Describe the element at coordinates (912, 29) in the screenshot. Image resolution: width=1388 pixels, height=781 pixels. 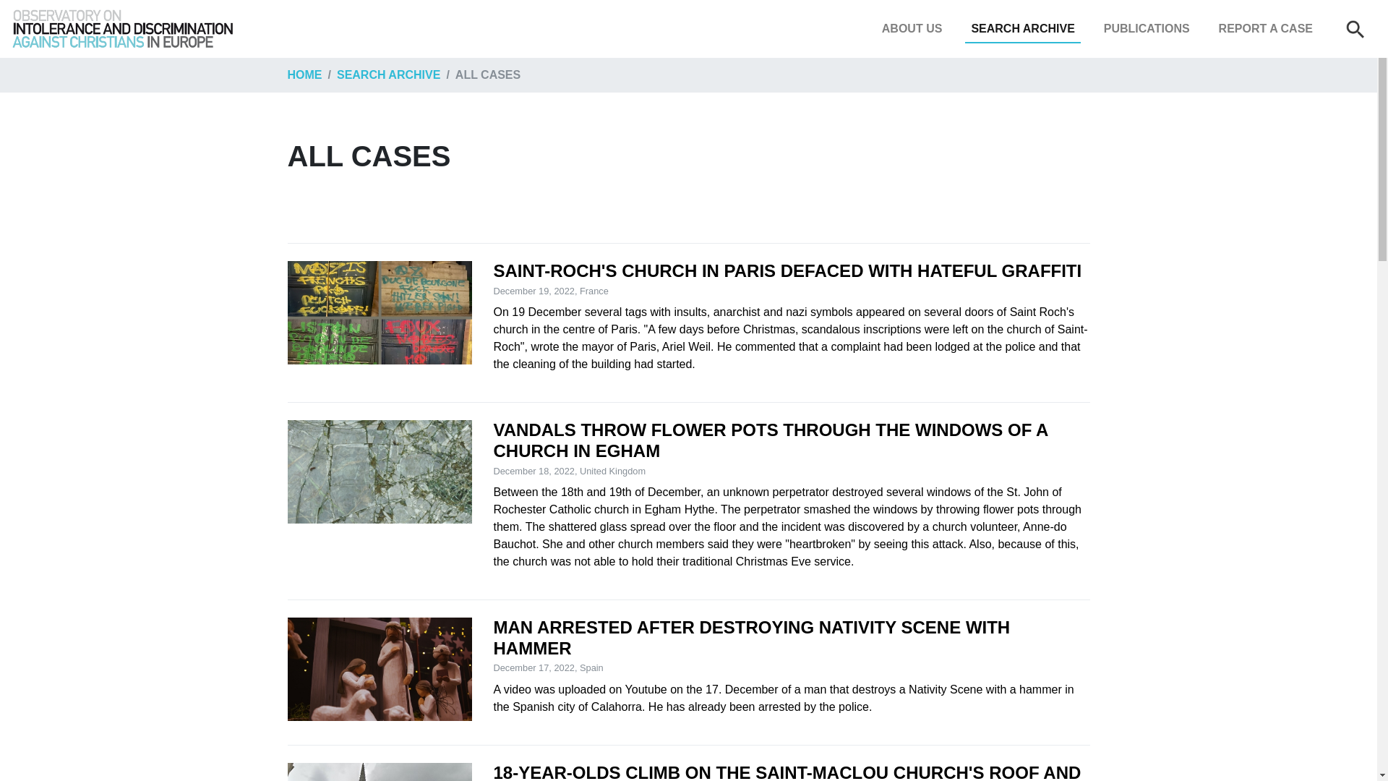
I see `About us` at that location.